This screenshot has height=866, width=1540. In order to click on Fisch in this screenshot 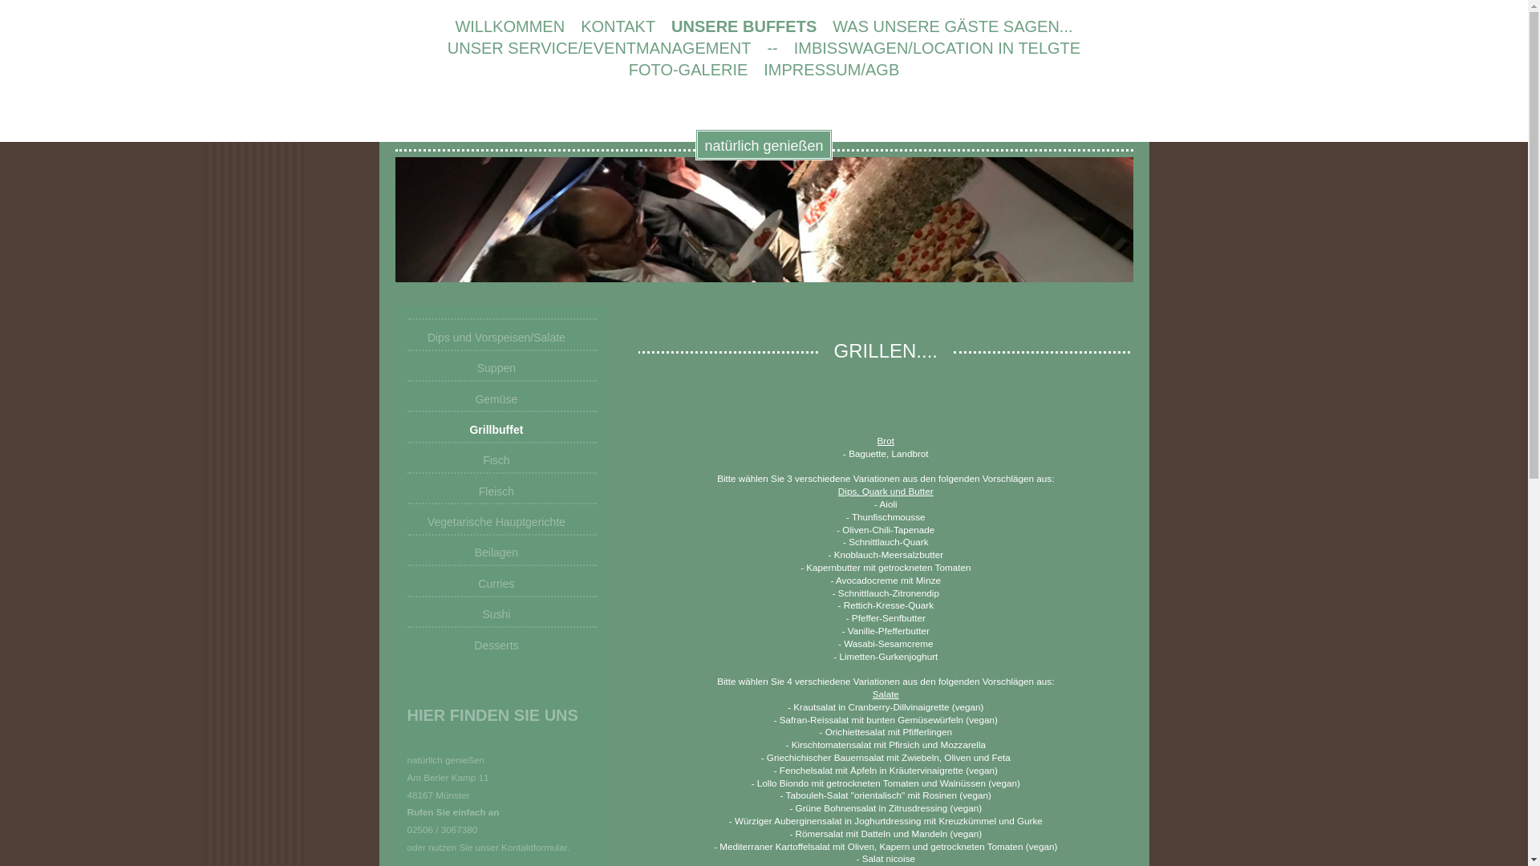, I will do `click(502, 460)`.